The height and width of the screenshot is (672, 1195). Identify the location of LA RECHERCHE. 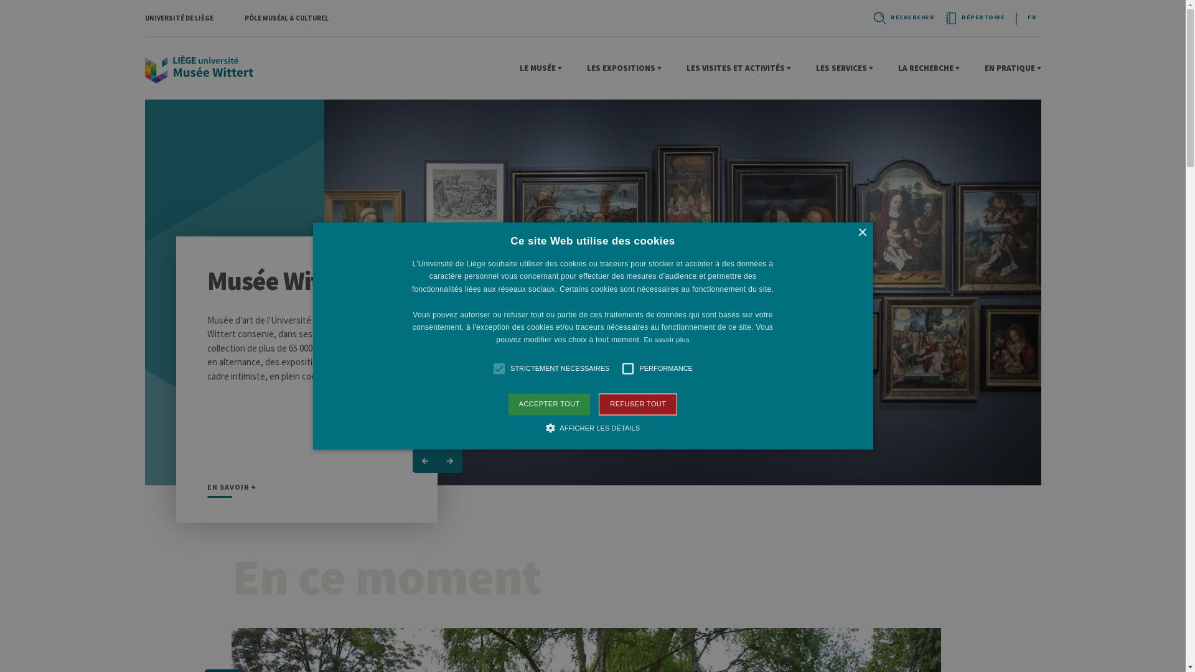
(929, 68).